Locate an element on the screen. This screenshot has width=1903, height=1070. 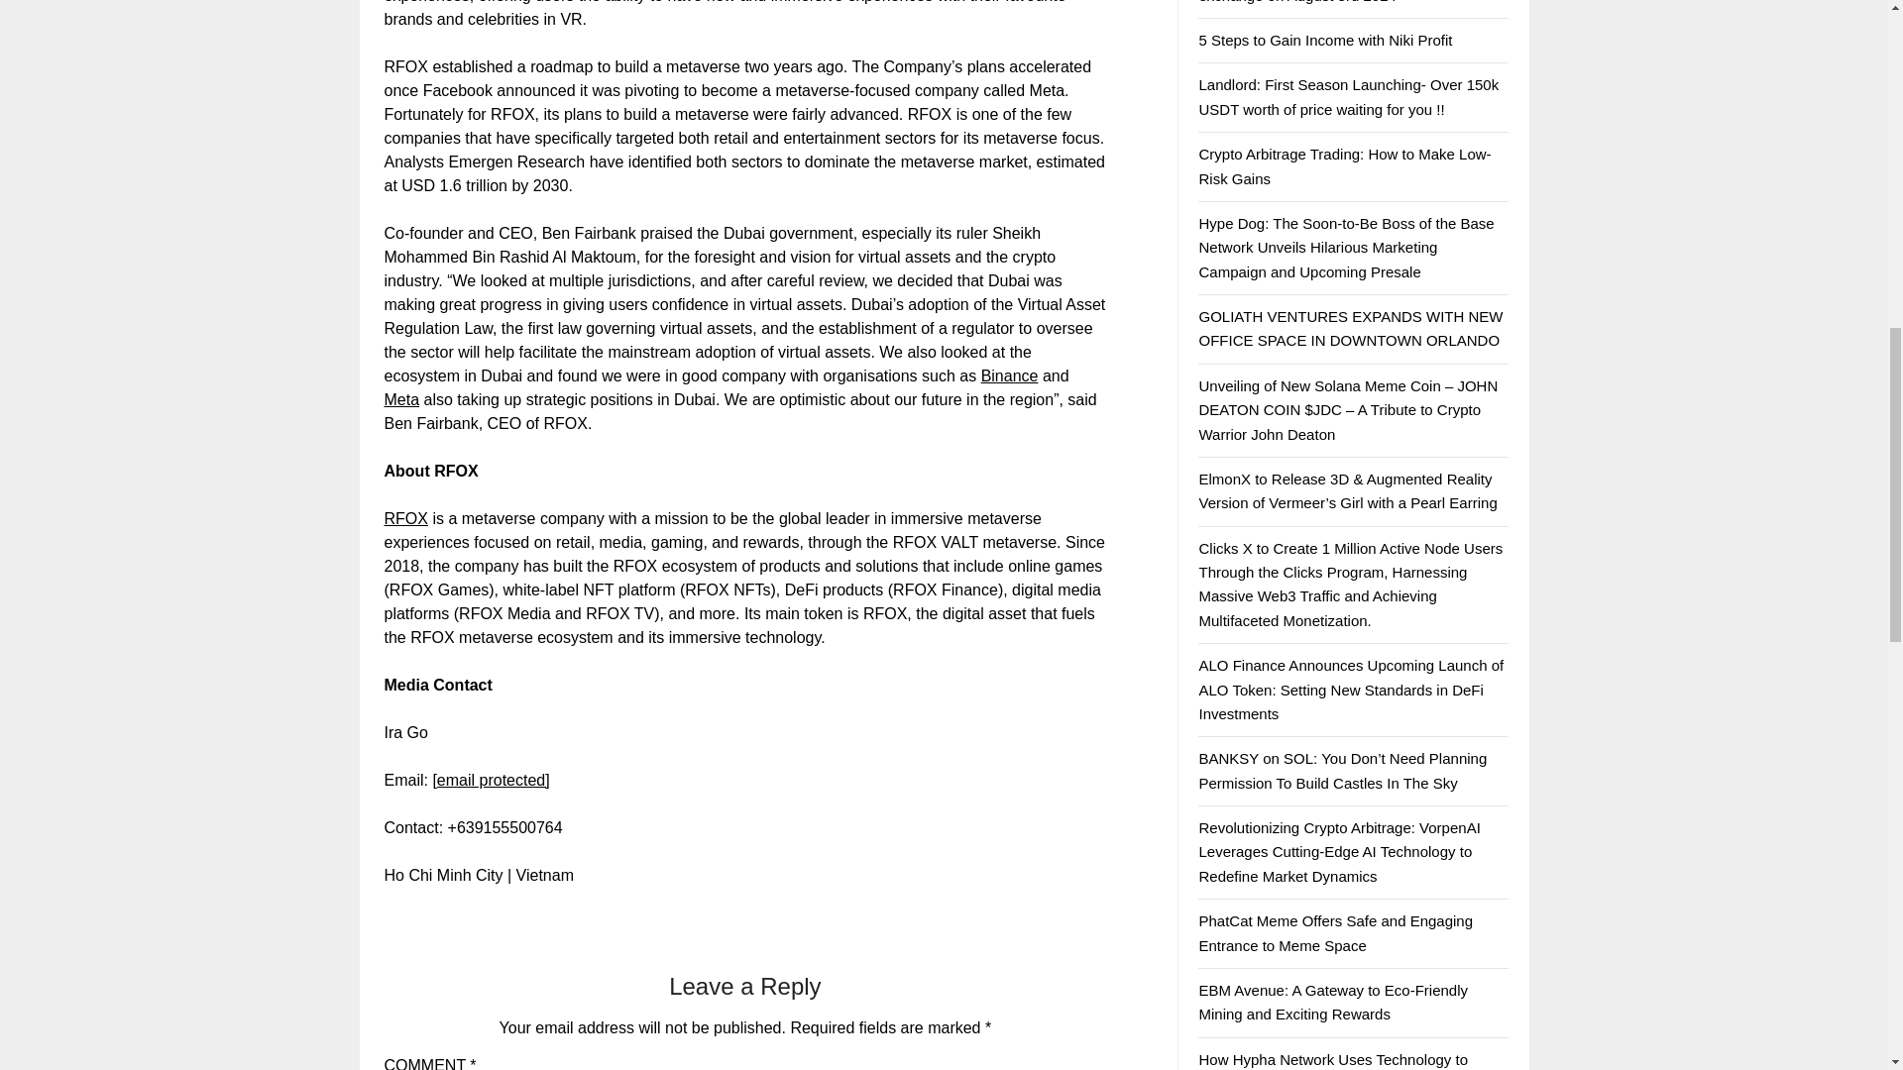
Binance is located at coordinates (1010, 375).